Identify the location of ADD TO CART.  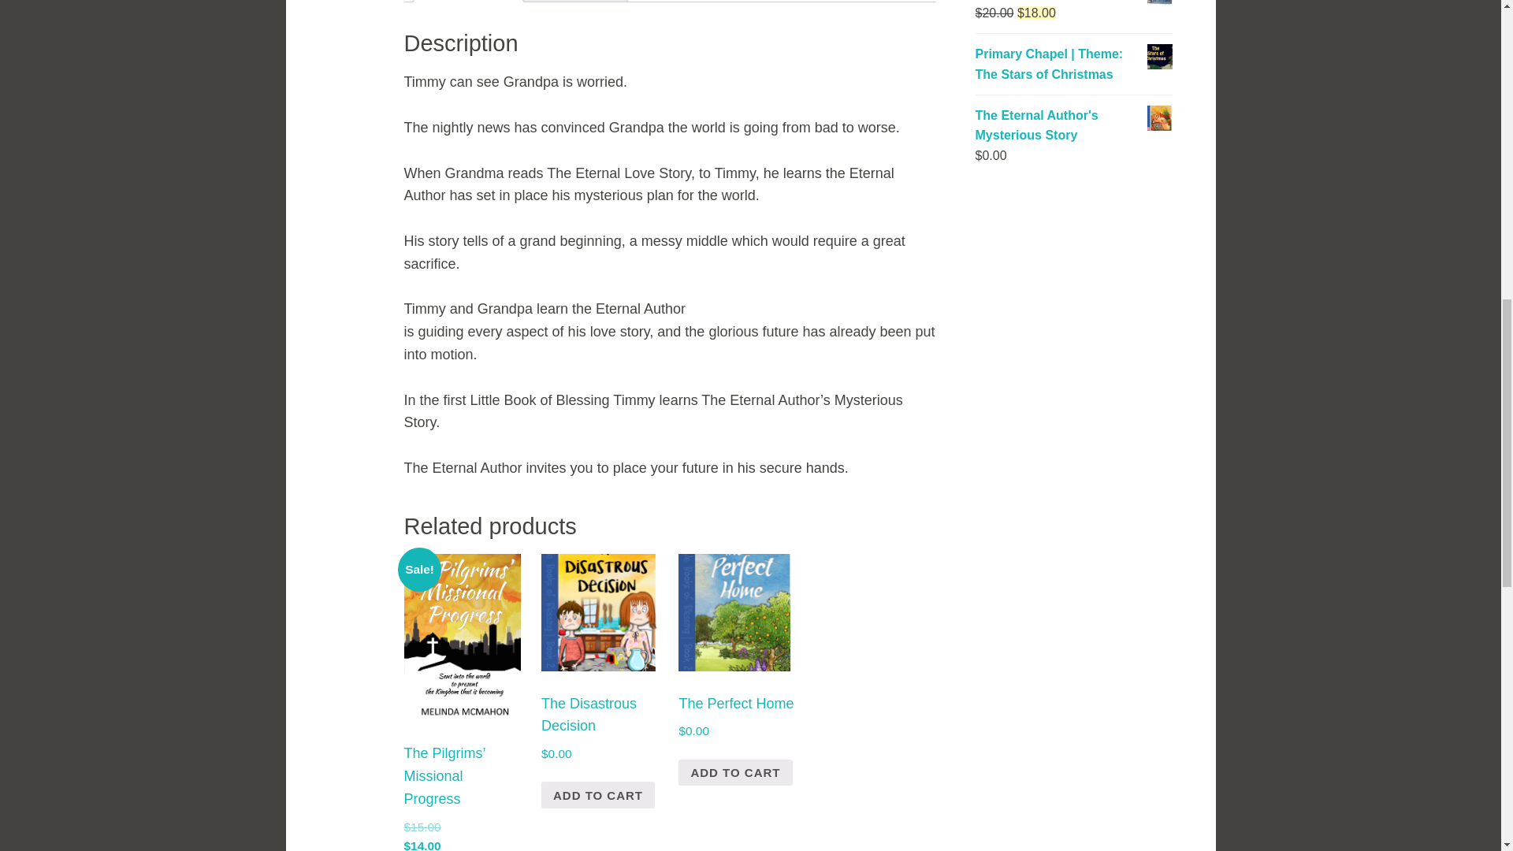
(598, 795).